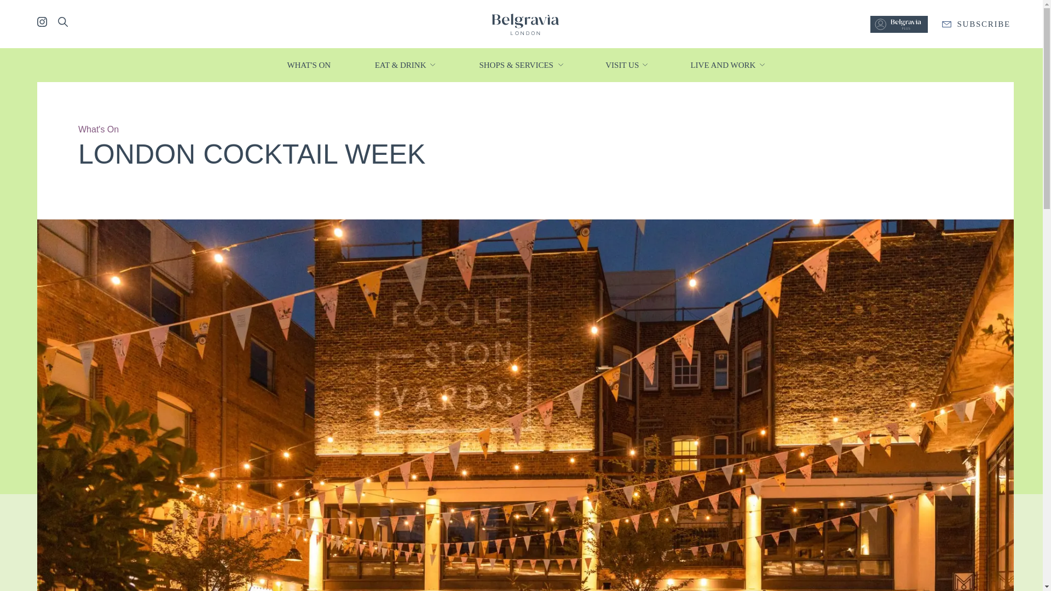 Image resolution: width=1051 pixels, height=591 pixels. I want to click on LIVE AND WORK, so click(724, 65).